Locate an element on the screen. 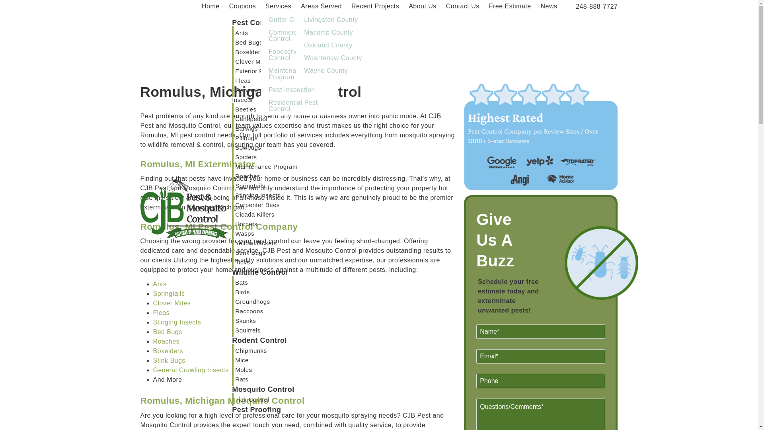  Spiders is located at coordinates (248, 157).